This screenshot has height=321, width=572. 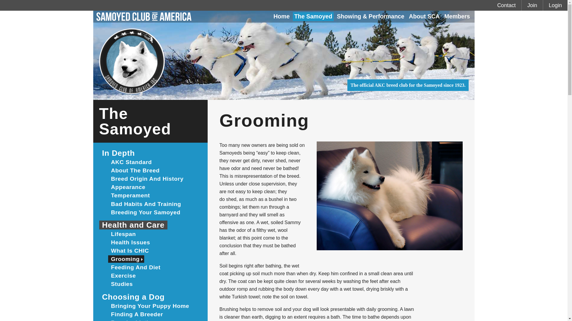 What do you see at coordinates (128, 187) in the screenshot?
I see `Appearance` at bounding box center [128, 187].